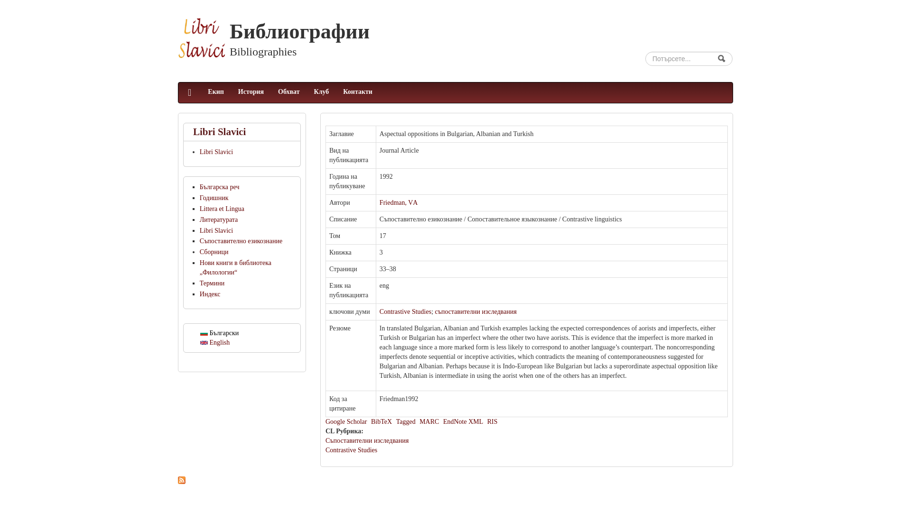 The width and height of the screenshot is (911, 512). I want to click on Libri Slavici, so click(248, 152).